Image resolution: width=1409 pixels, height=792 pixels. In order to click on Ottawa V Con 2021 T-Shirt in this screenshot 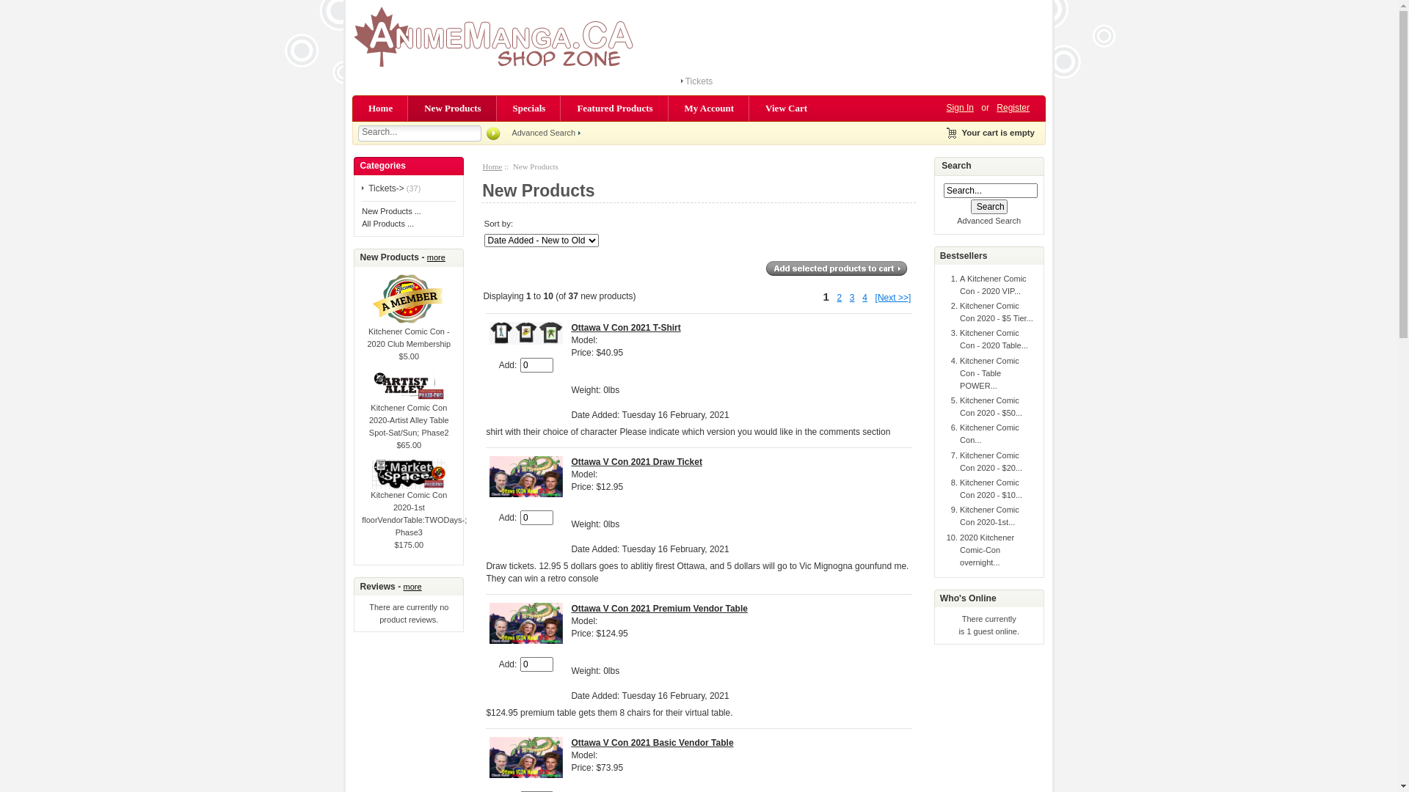, I will do `click(625, 328)`.